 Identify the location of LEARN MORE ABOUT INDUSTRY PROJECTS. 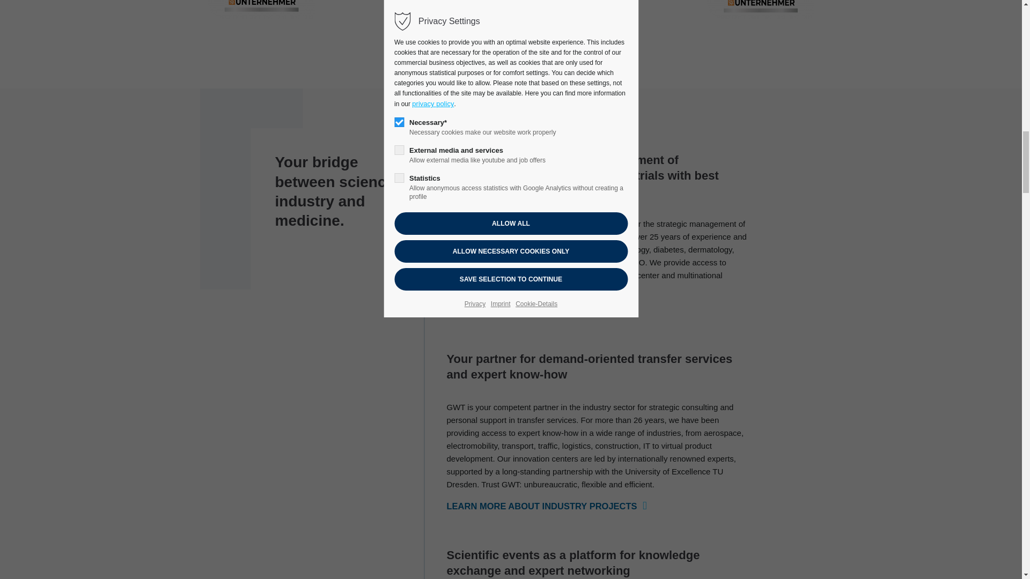
(546, 506).